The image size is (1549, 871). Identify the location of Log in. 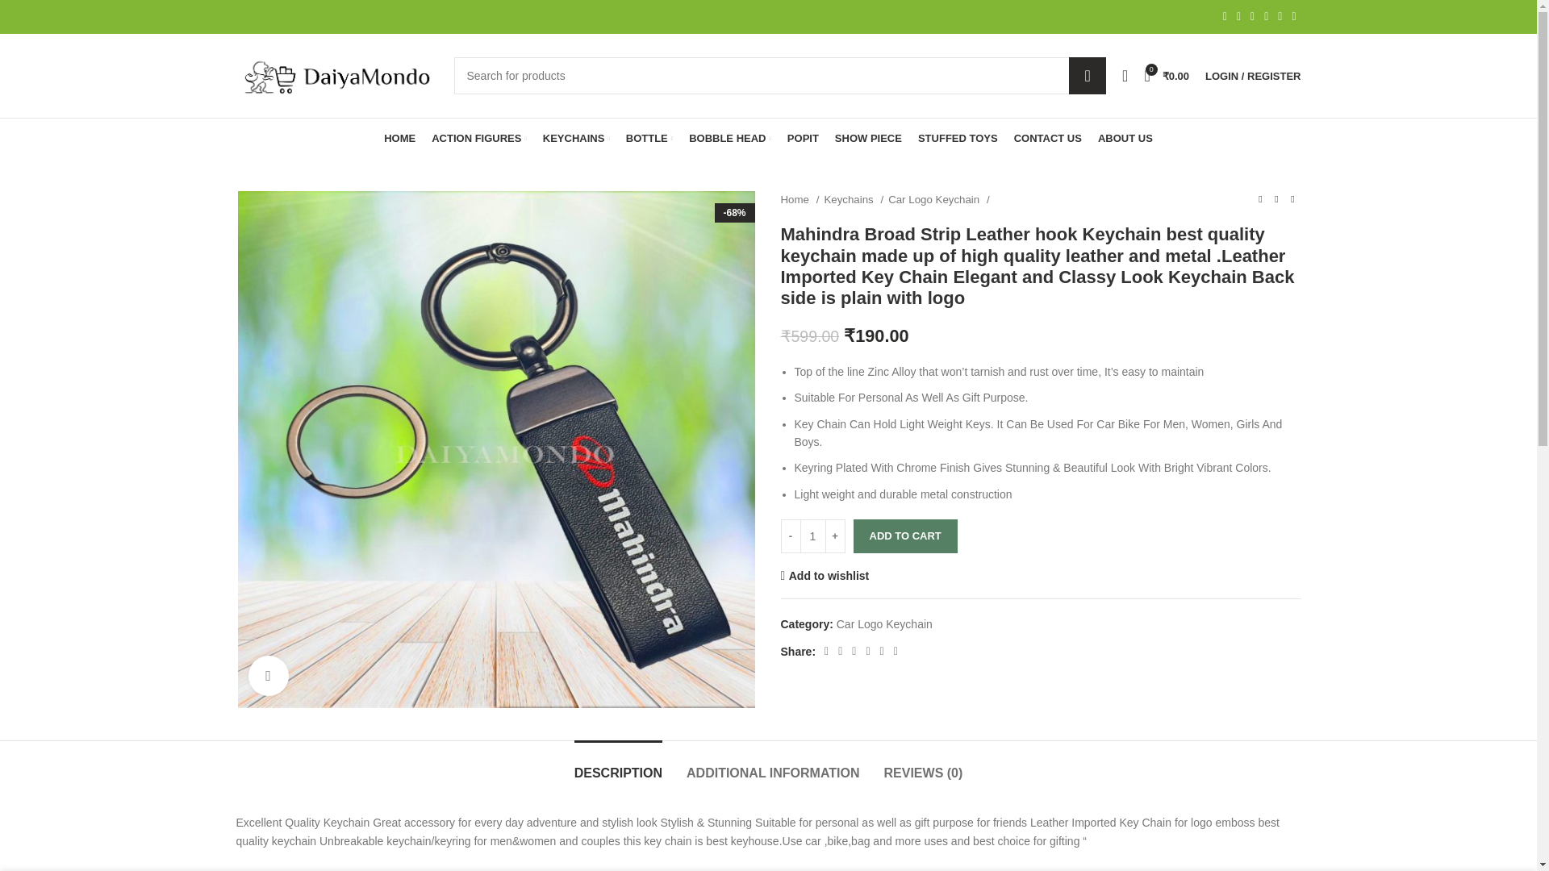
(1167, 332).